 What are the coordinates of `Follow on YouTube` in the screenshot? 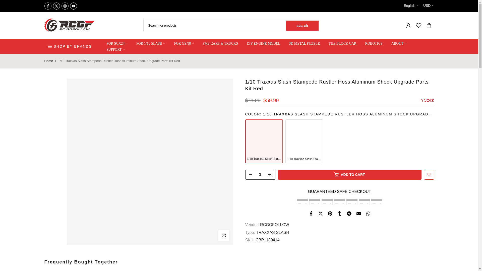 It's located at (73, 6).